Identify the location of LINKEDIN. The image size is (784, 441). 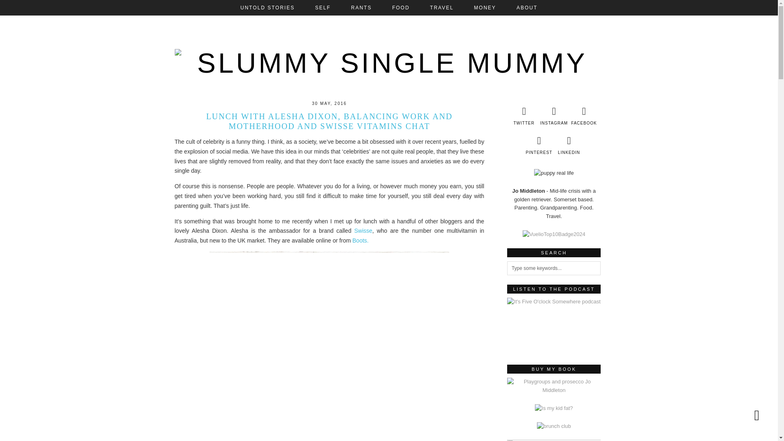
(569, 145).